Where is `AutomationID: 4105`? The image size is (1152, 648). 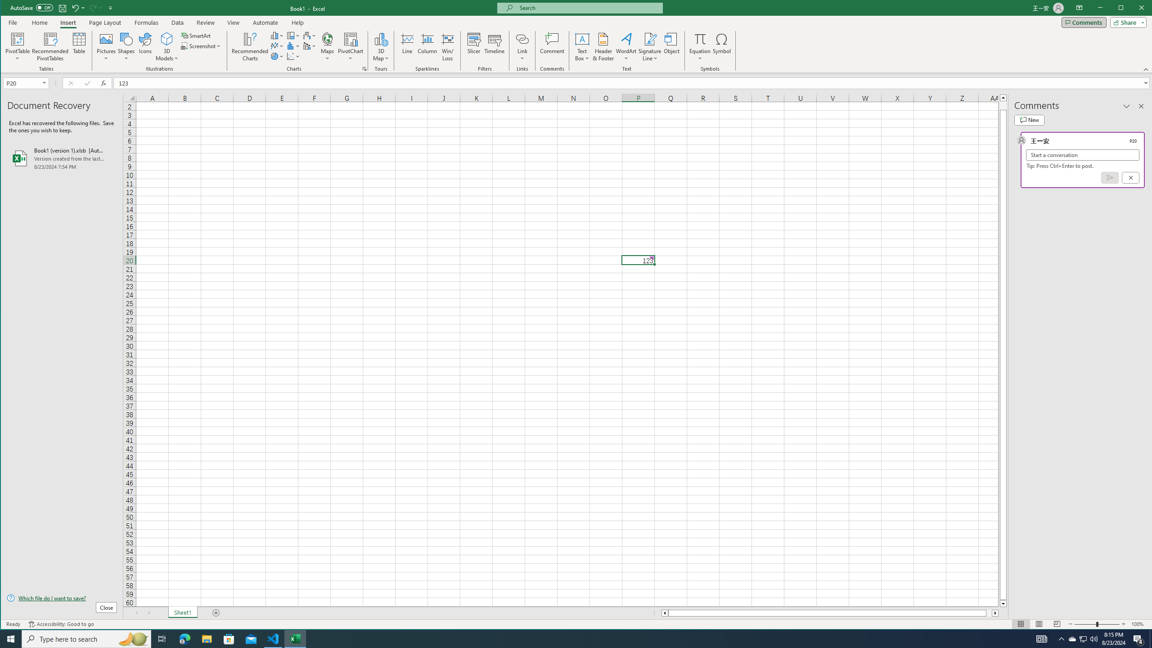 AutomationID: 4105 is located at coordinates (1042, 639).